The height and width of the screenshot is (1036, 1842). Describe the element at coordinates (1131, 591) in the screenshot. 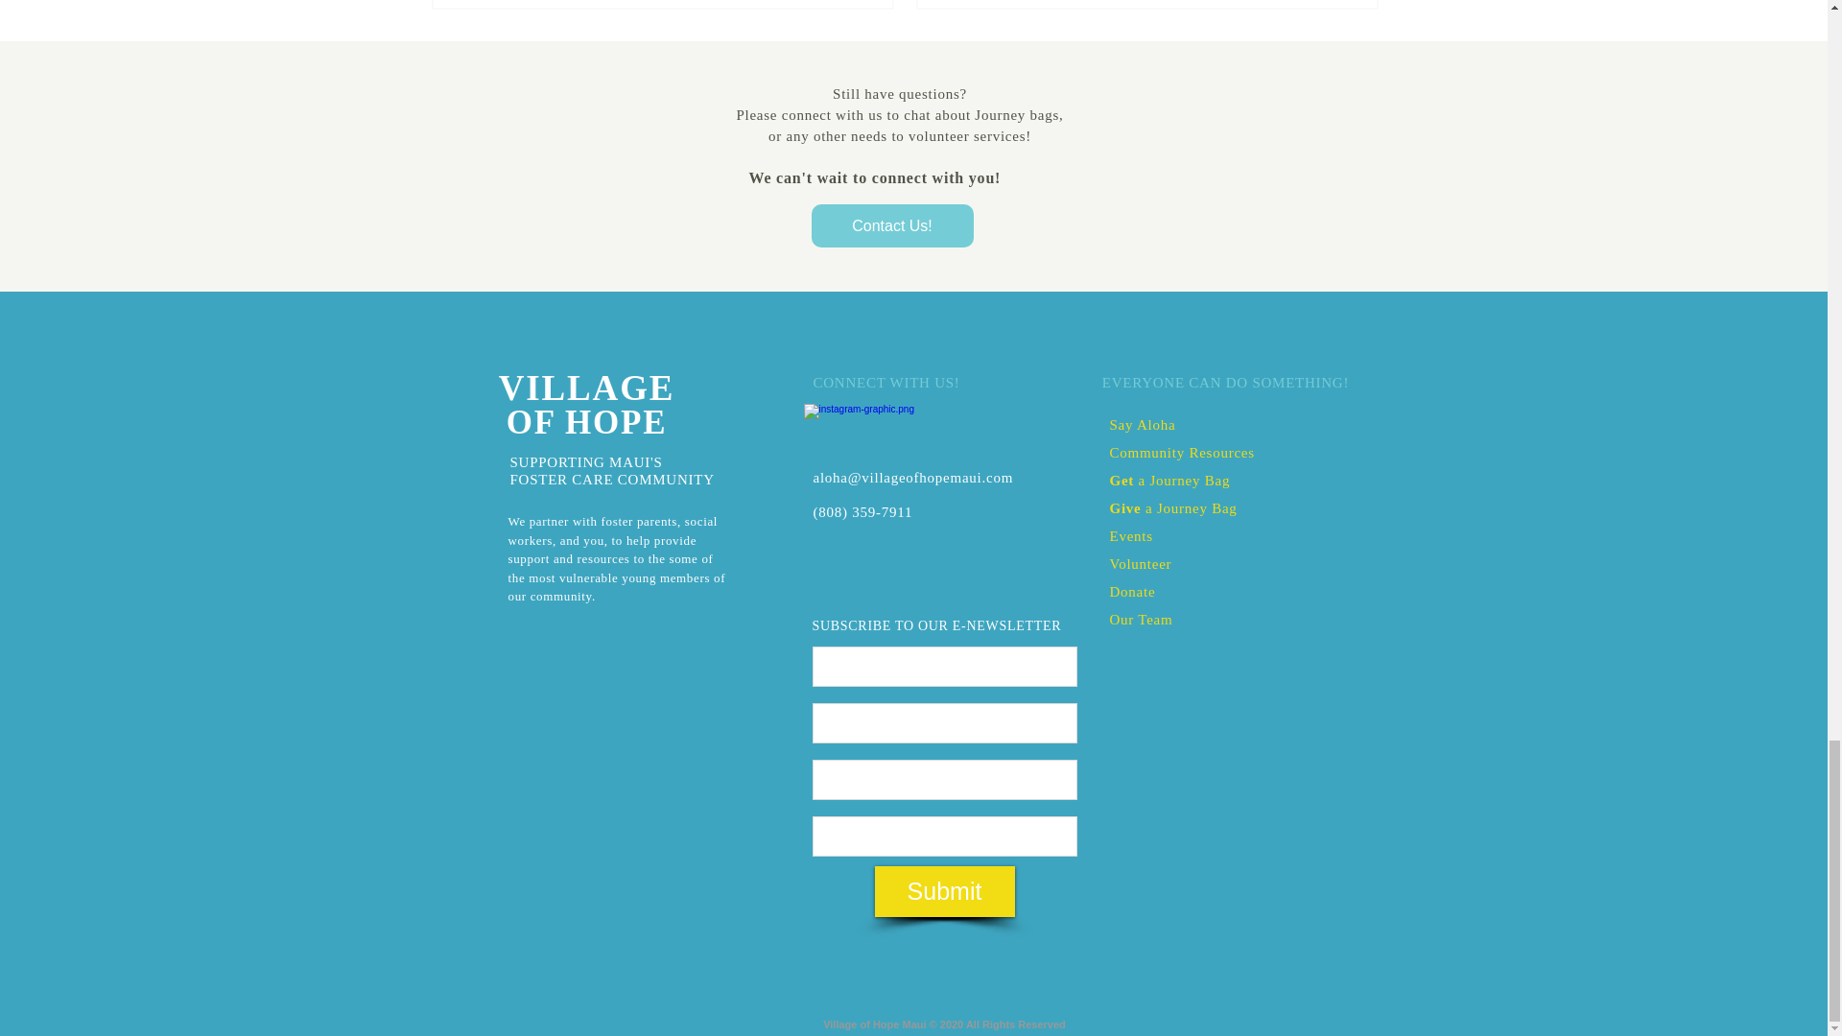

I see `Donate` at that location.